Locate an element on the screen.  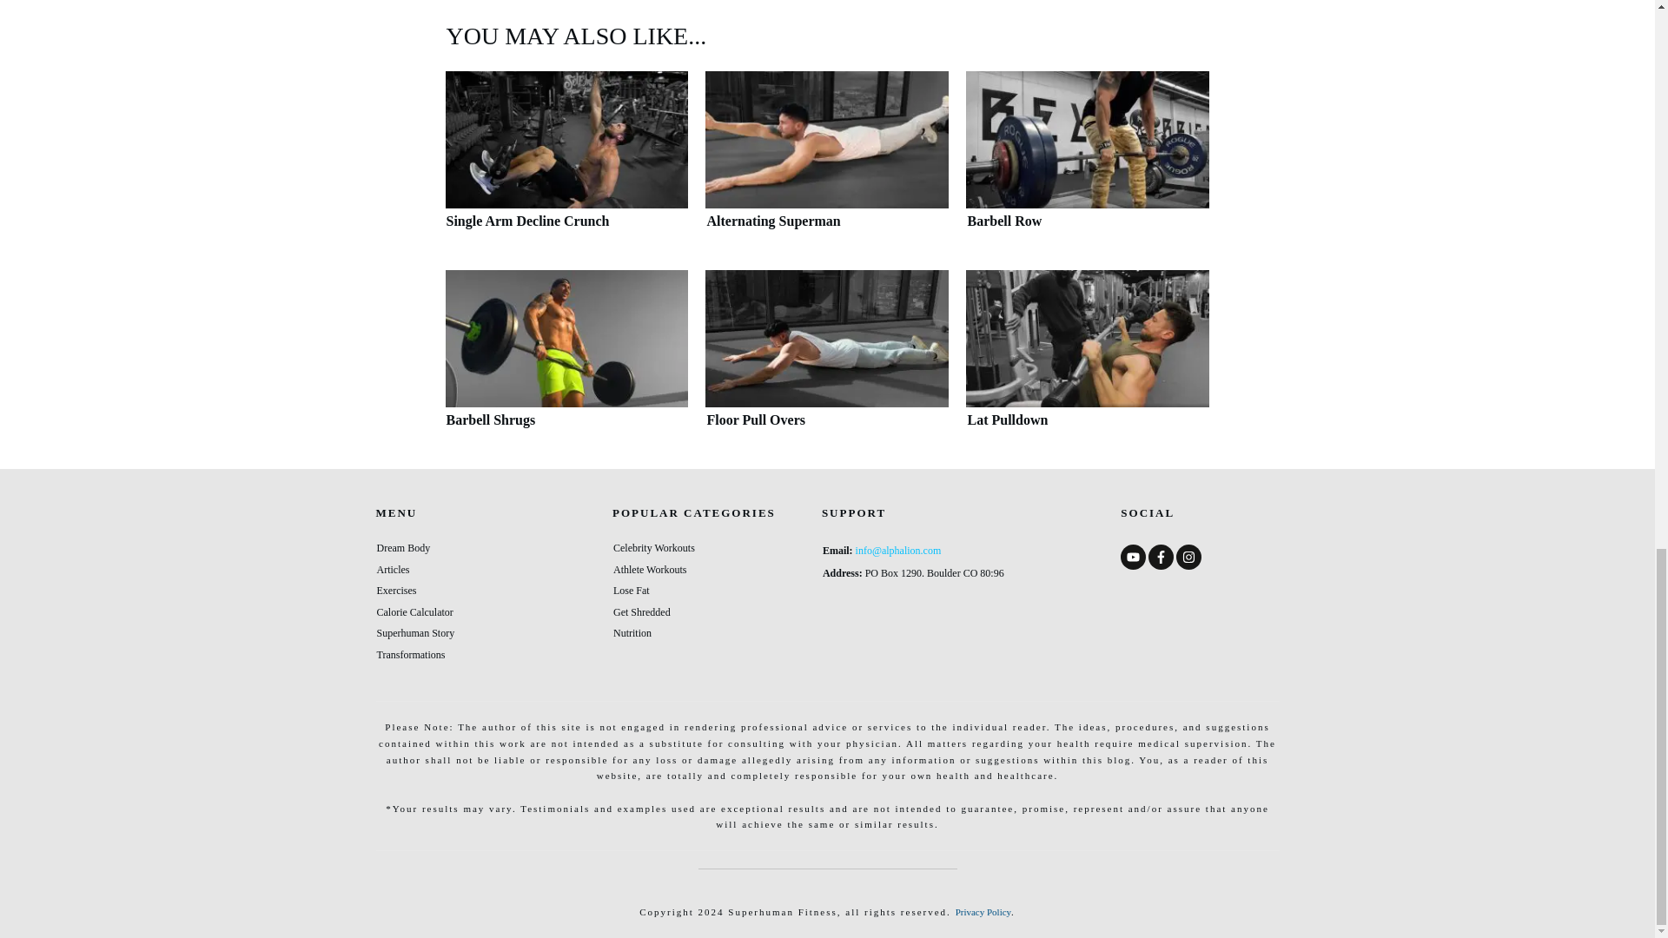
Barbell Row is located at coordinates (1088, 139).